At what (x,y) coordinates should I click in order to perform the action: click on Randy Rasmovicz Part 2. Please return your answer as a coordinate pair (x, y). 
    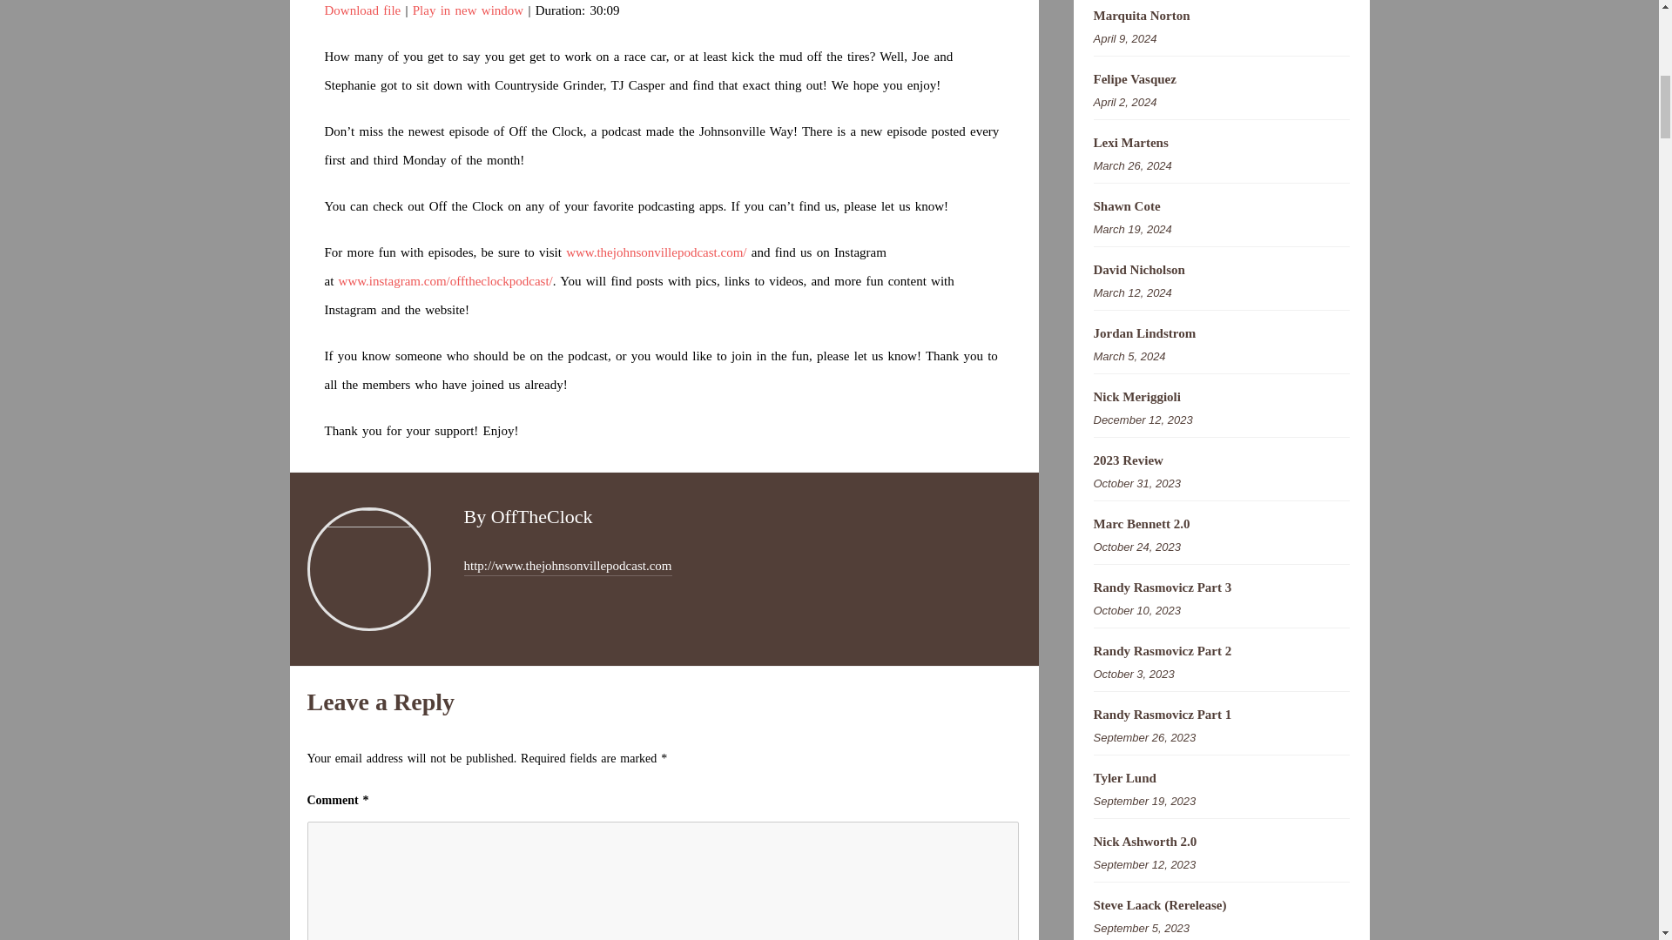
    Looking at the image, I should click on (1221, 651).